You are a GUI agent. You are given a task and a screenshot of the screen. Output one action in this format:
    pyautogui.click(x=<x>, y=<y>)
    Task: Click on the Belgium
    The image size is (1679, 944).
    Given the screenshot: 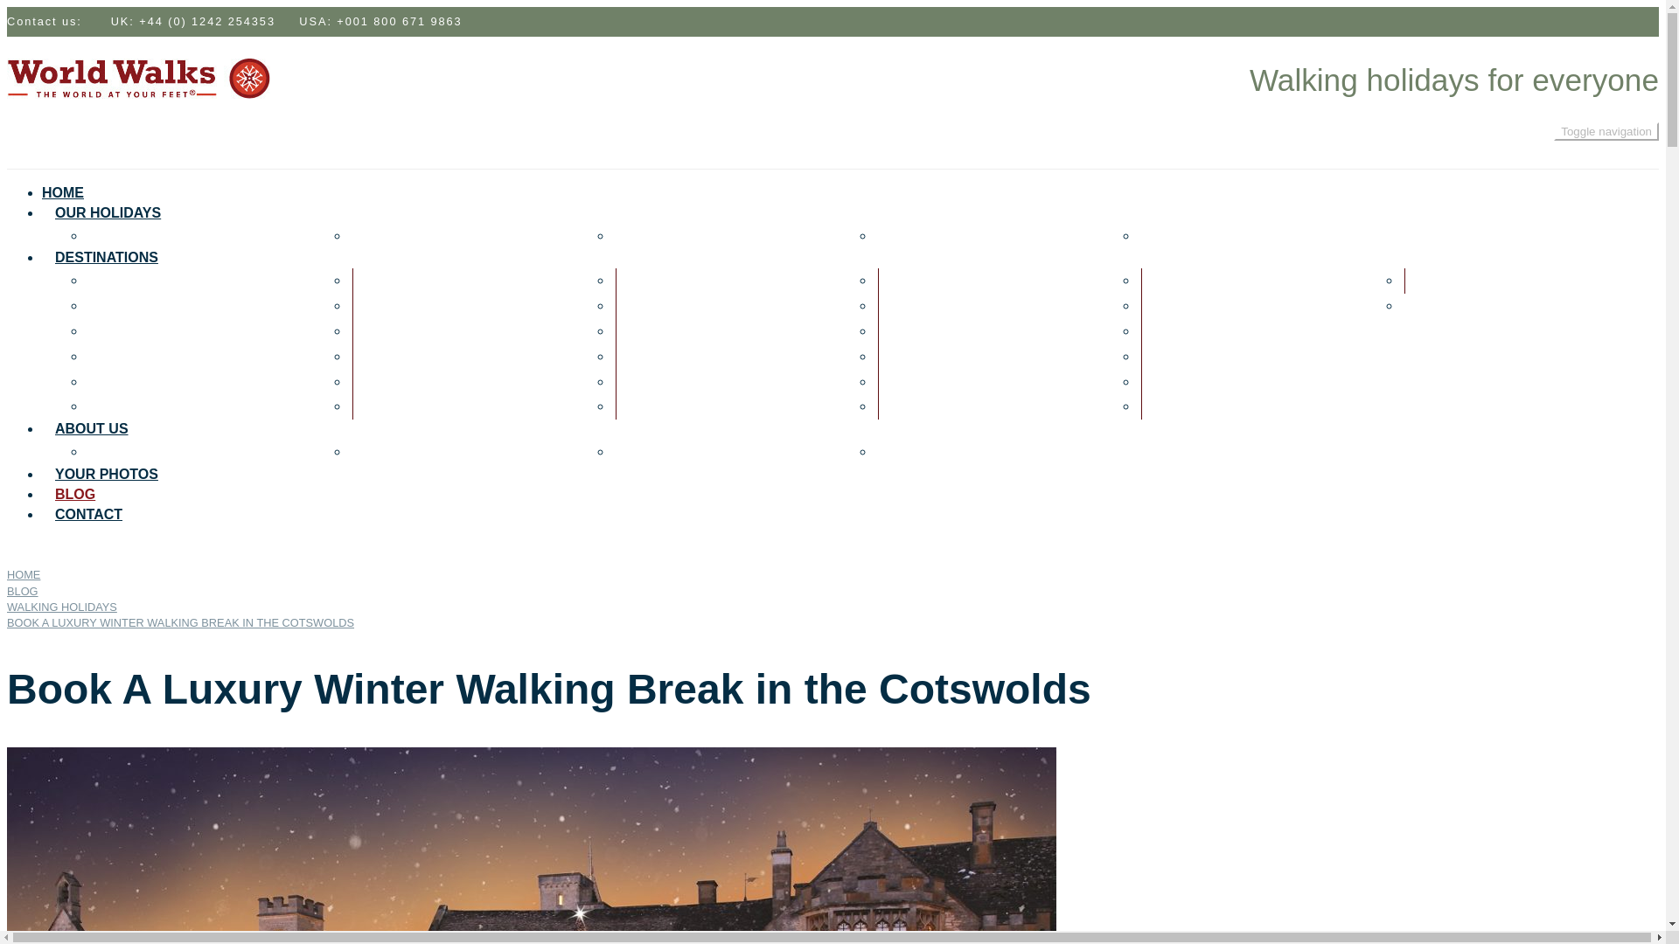 What is the action you would take?
    pyautogui.click(x=121, y=305)
    